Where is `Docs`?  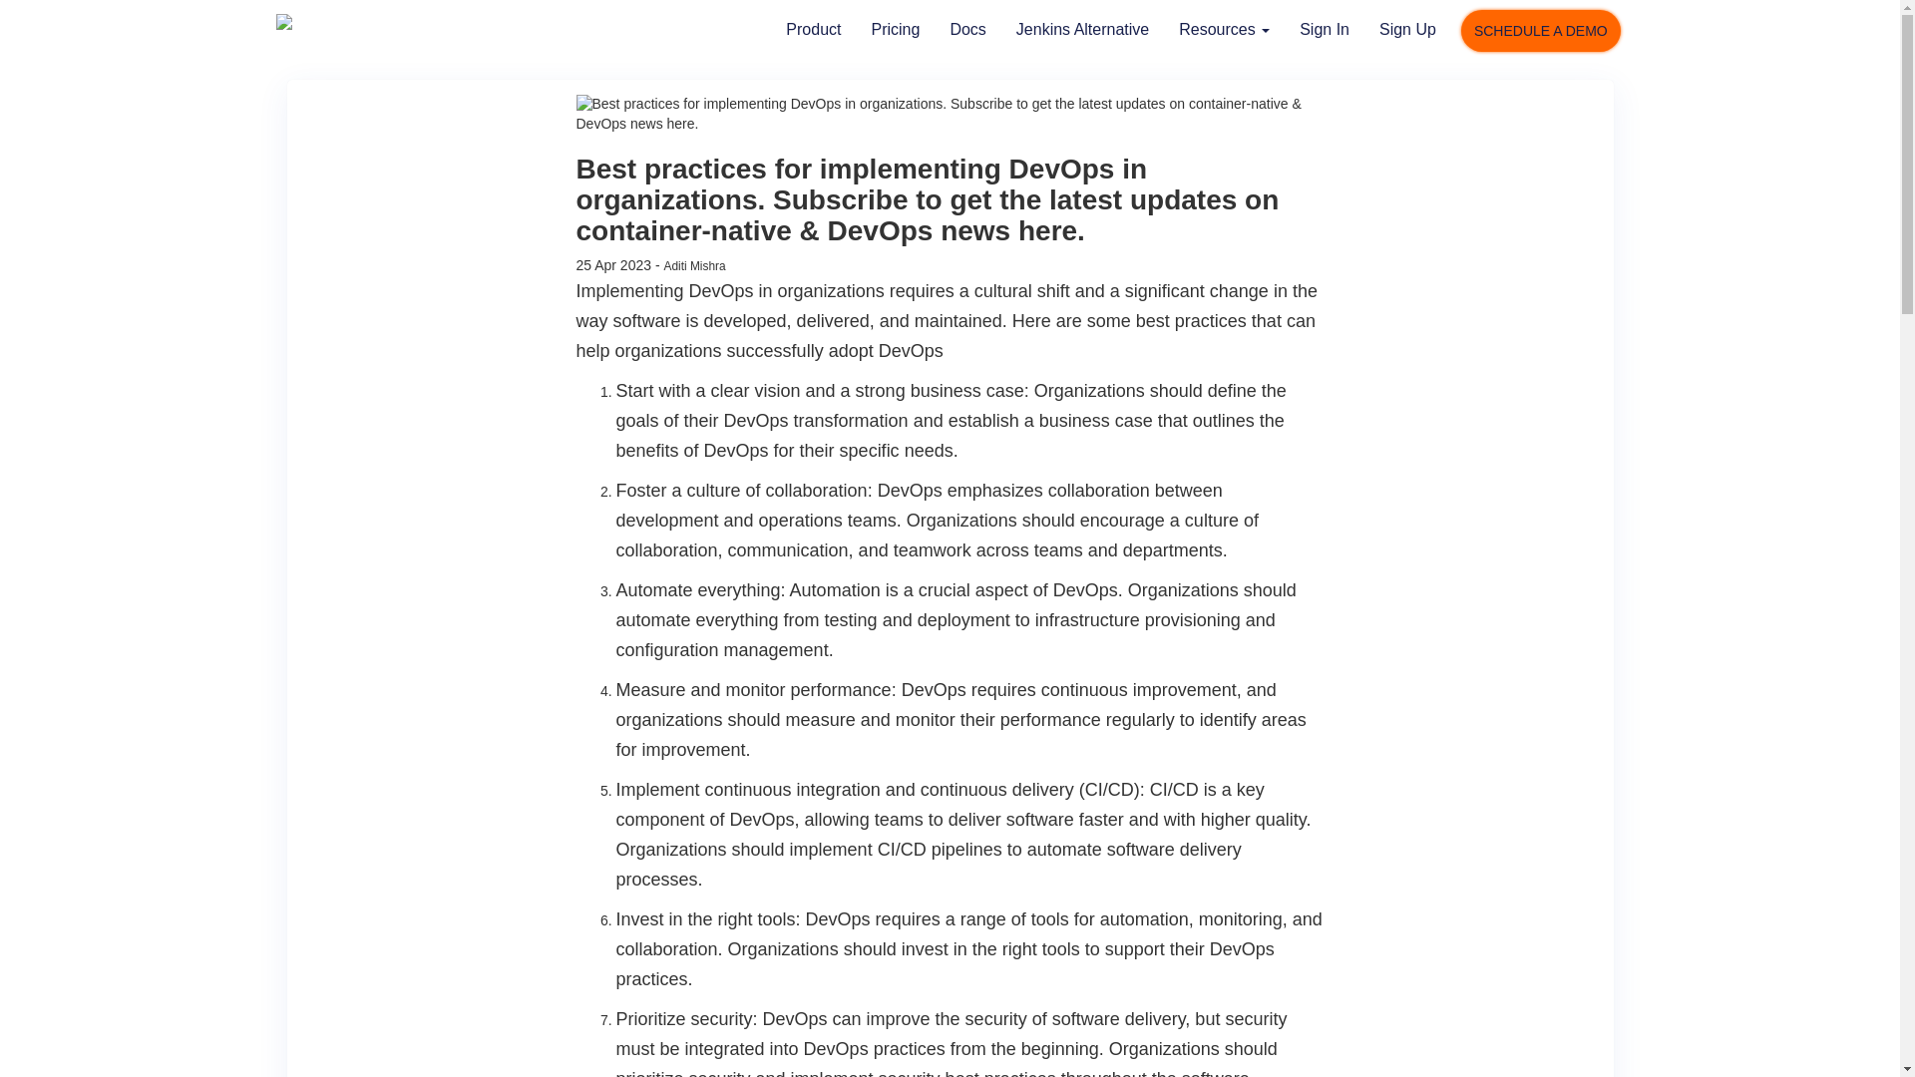 Docs is located at coordinates (966, 32).